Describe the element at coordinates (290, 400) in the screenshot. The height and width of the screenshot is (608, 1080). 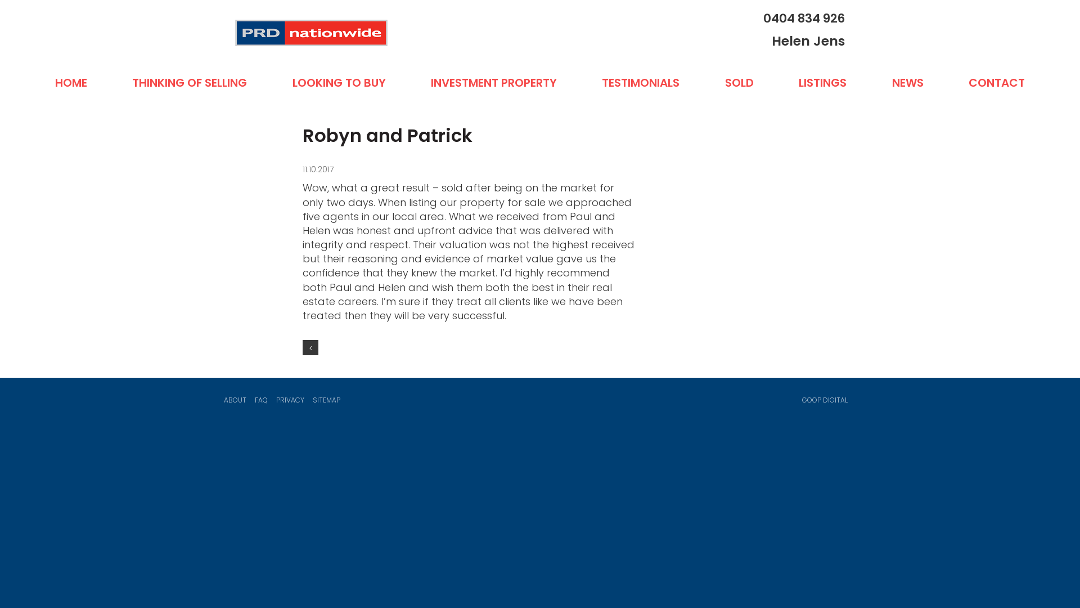
I see `PRIVACY` at that location.